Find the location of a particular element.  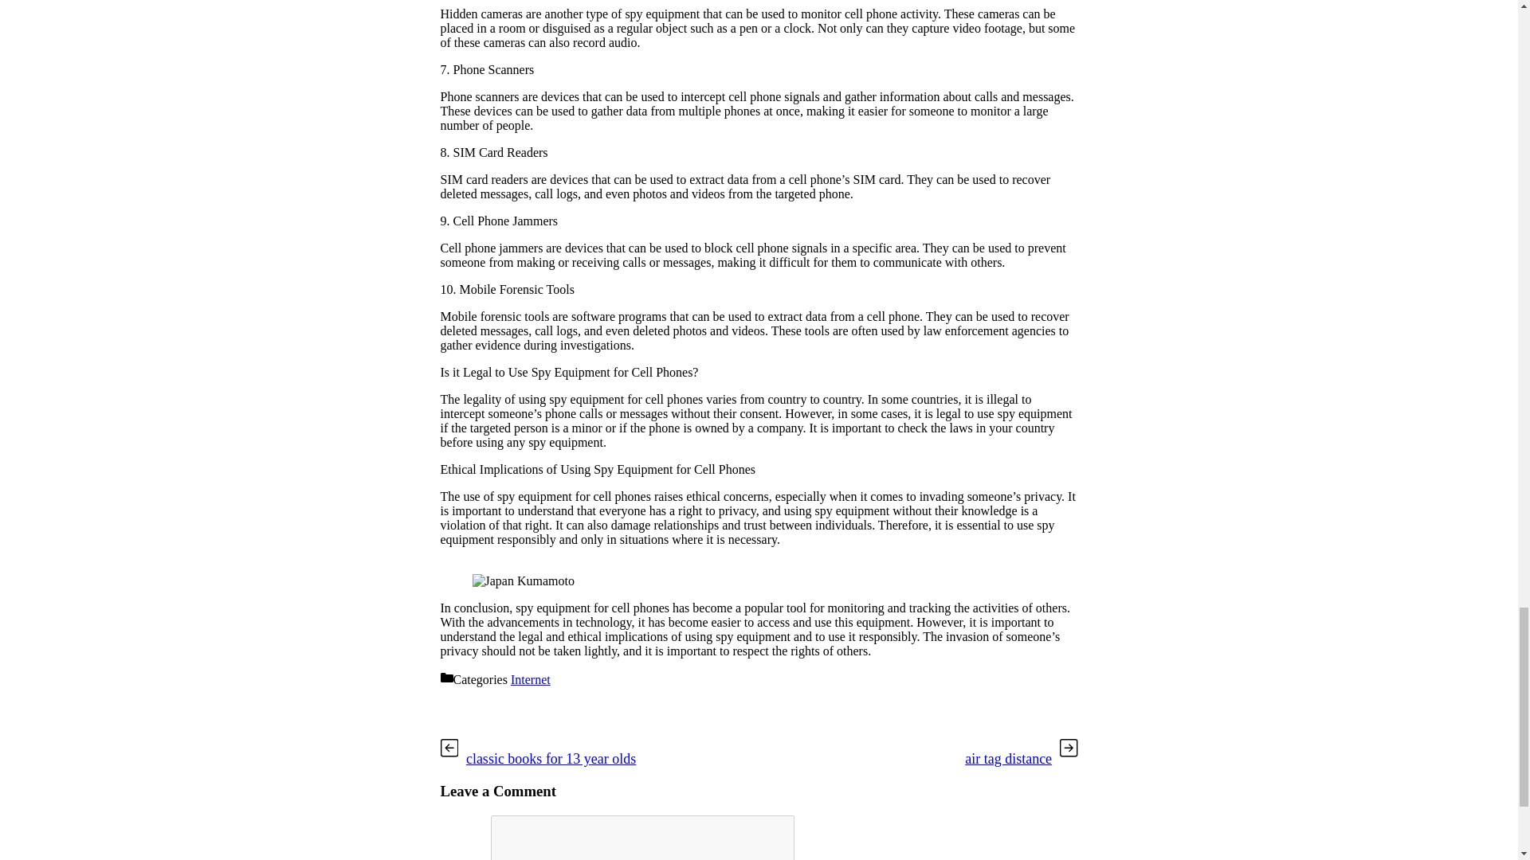

Japan Kumamoto is located at coordinates (523, 581).